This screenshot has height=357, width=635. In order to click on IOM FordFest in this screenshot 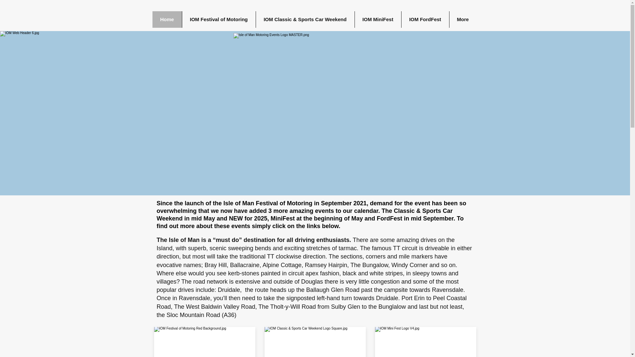, I will do `click(425, 19)`.